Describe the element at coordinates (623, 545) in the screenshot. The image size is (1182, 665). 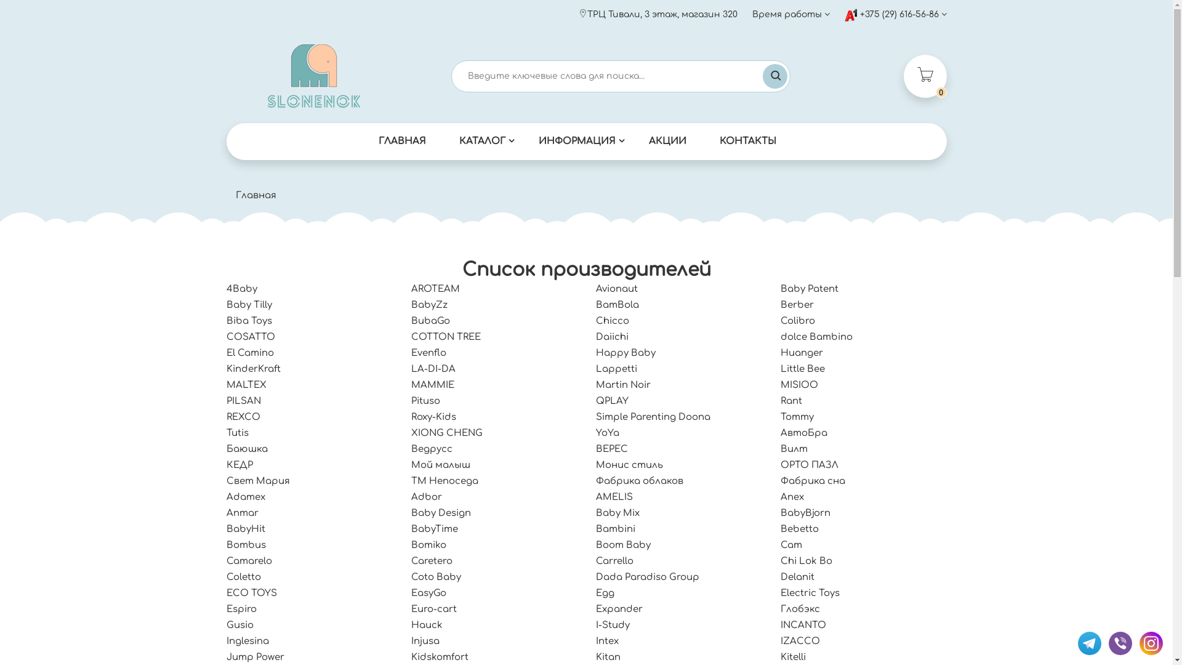
I see `Boom Baby` at that location.